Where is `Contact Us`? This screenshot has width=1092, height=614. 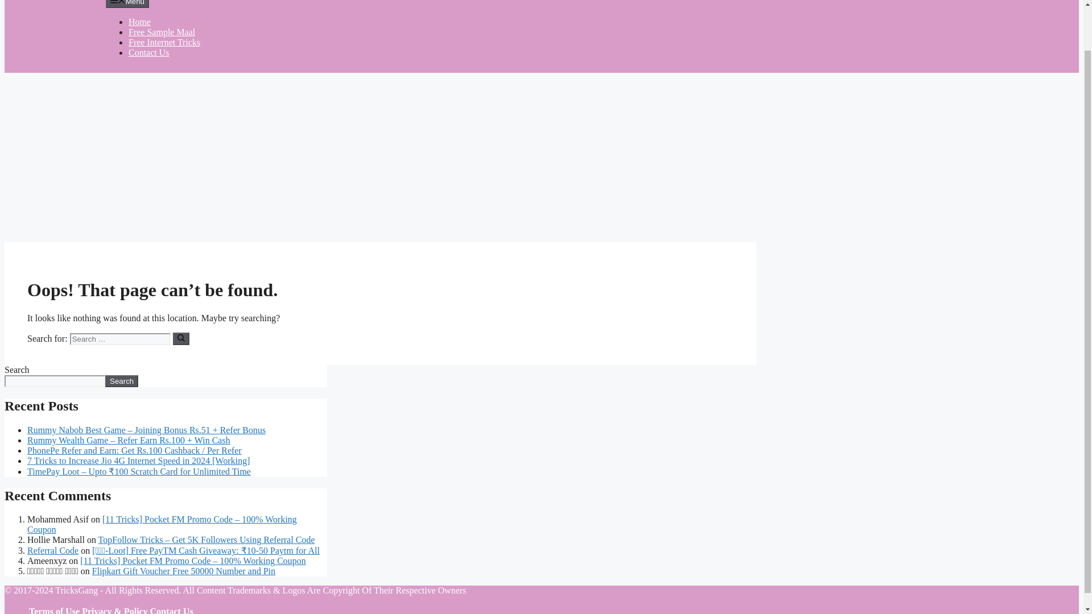
Contact Us is located at coordinates (149, 52).